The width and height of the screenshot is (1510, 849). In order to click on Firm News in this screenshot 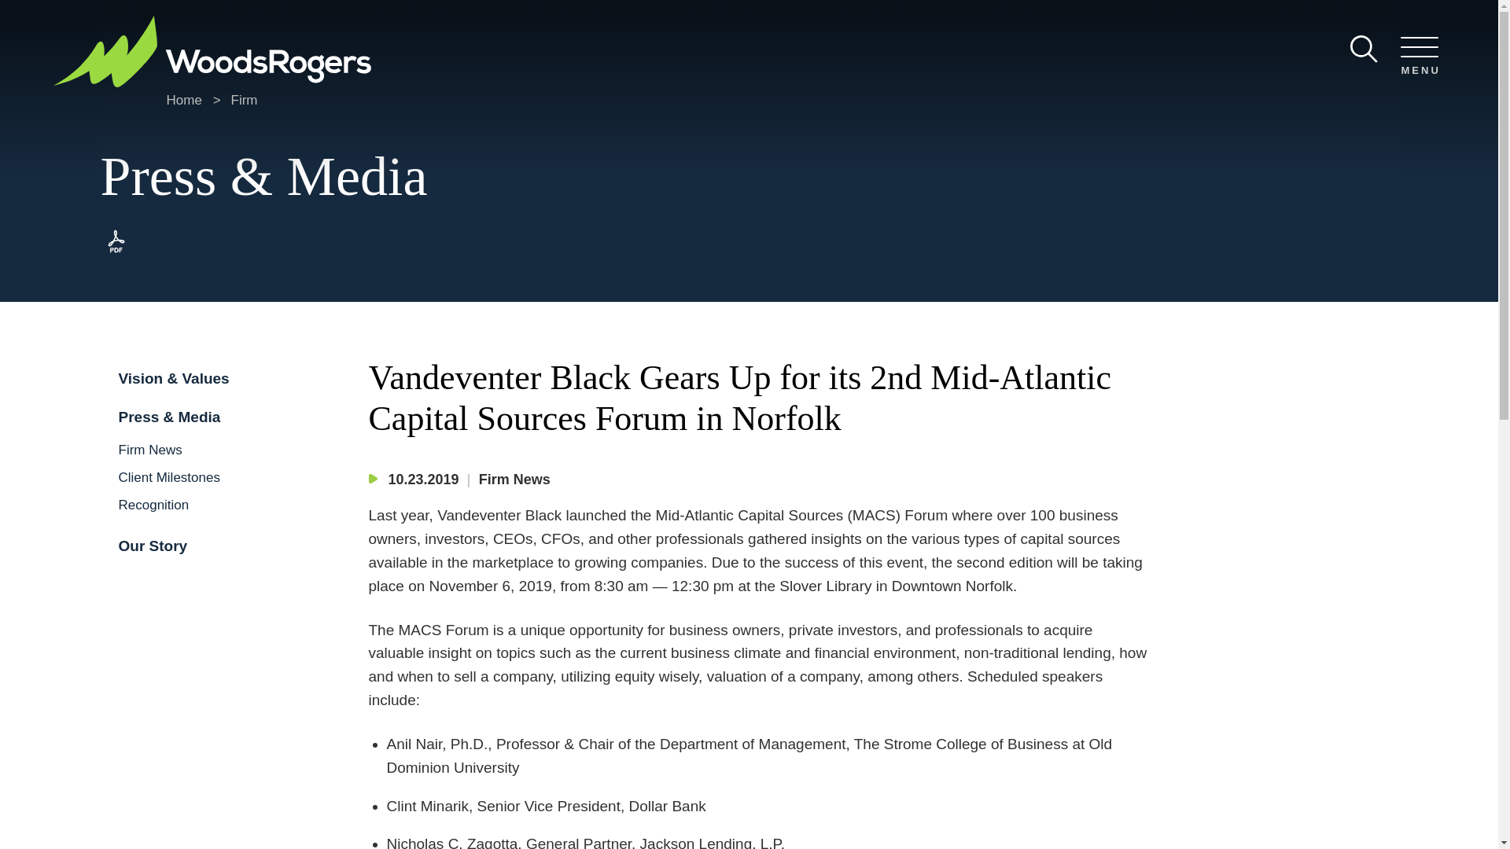, I will do `click(149, 450)`.